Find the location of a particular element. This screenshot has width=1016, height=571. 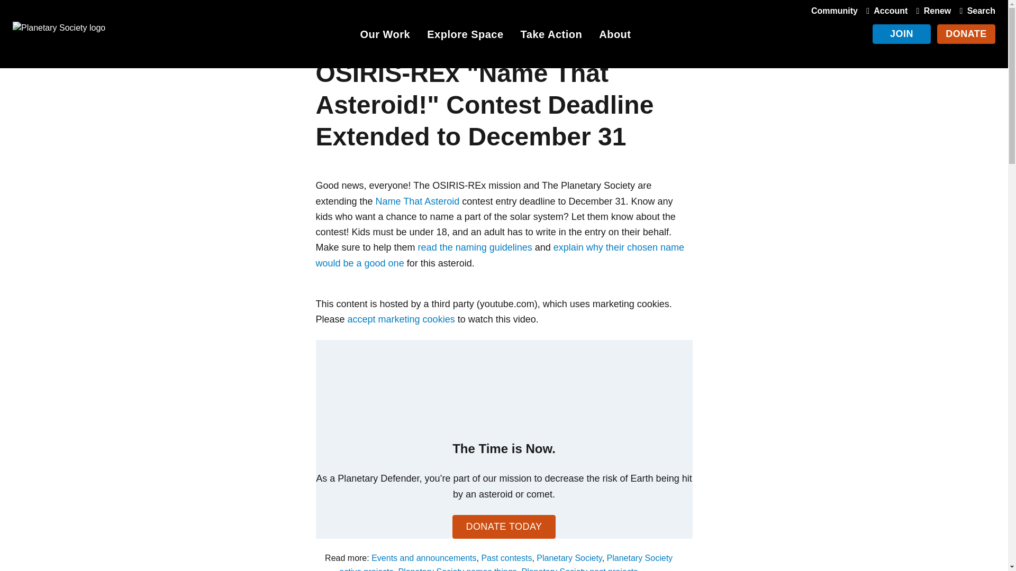

Account is located at coordinates (884, 11).